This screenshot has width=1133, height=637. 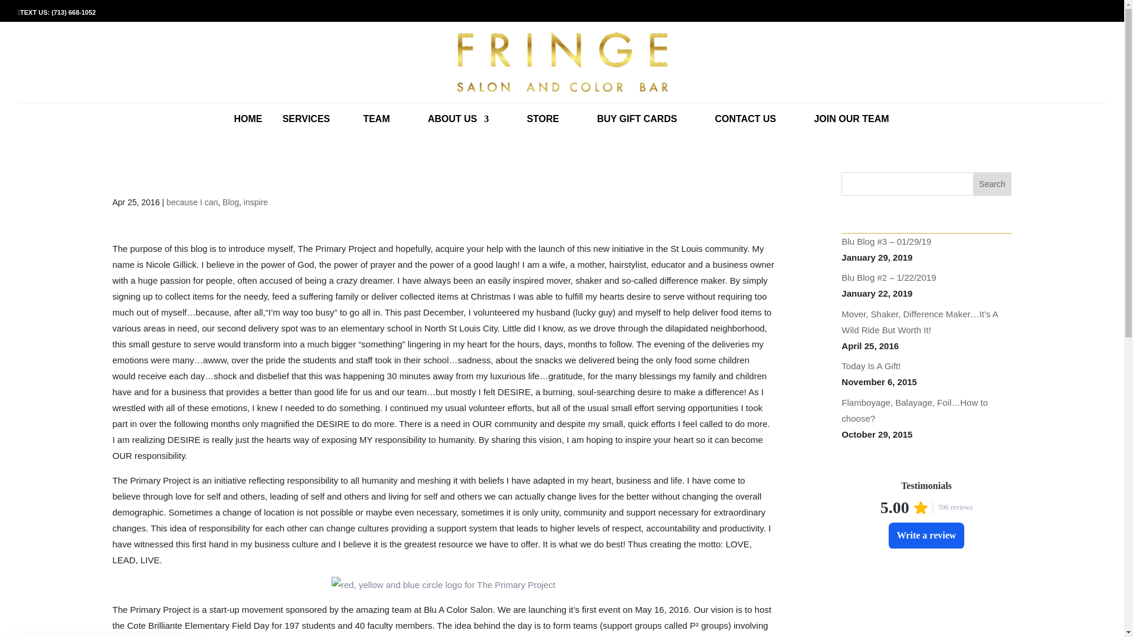 I want to click on HOME, so click(x=247, y=126).